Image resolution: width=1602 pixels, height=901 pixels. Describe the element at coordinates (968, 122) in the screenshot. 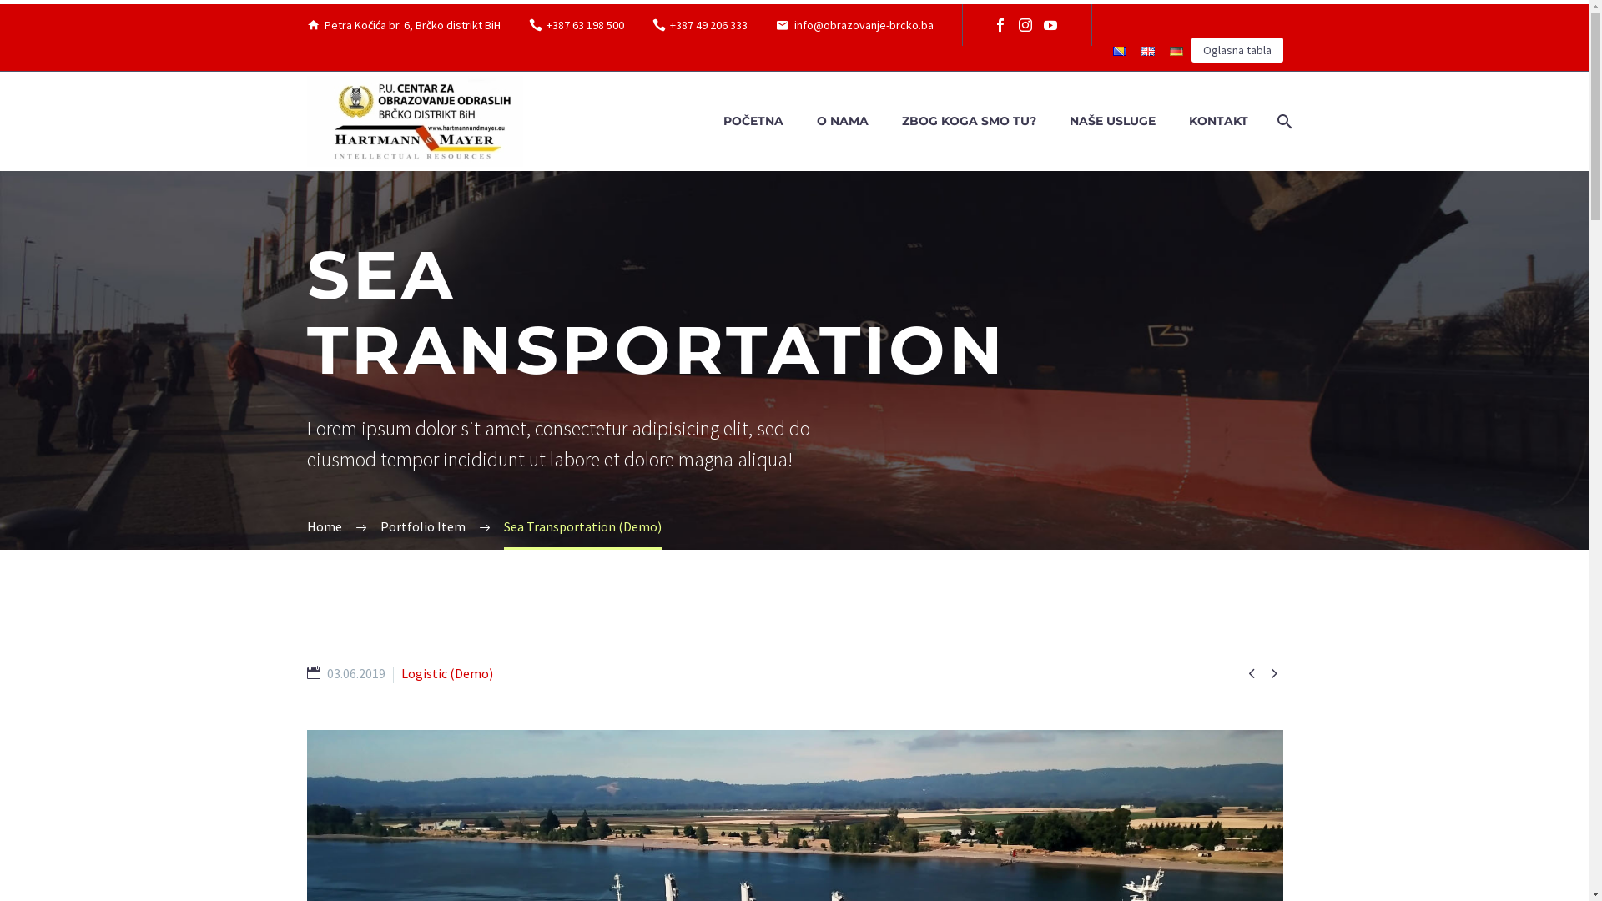

I see `ZBOG KOGA SMO TU?` at that location.